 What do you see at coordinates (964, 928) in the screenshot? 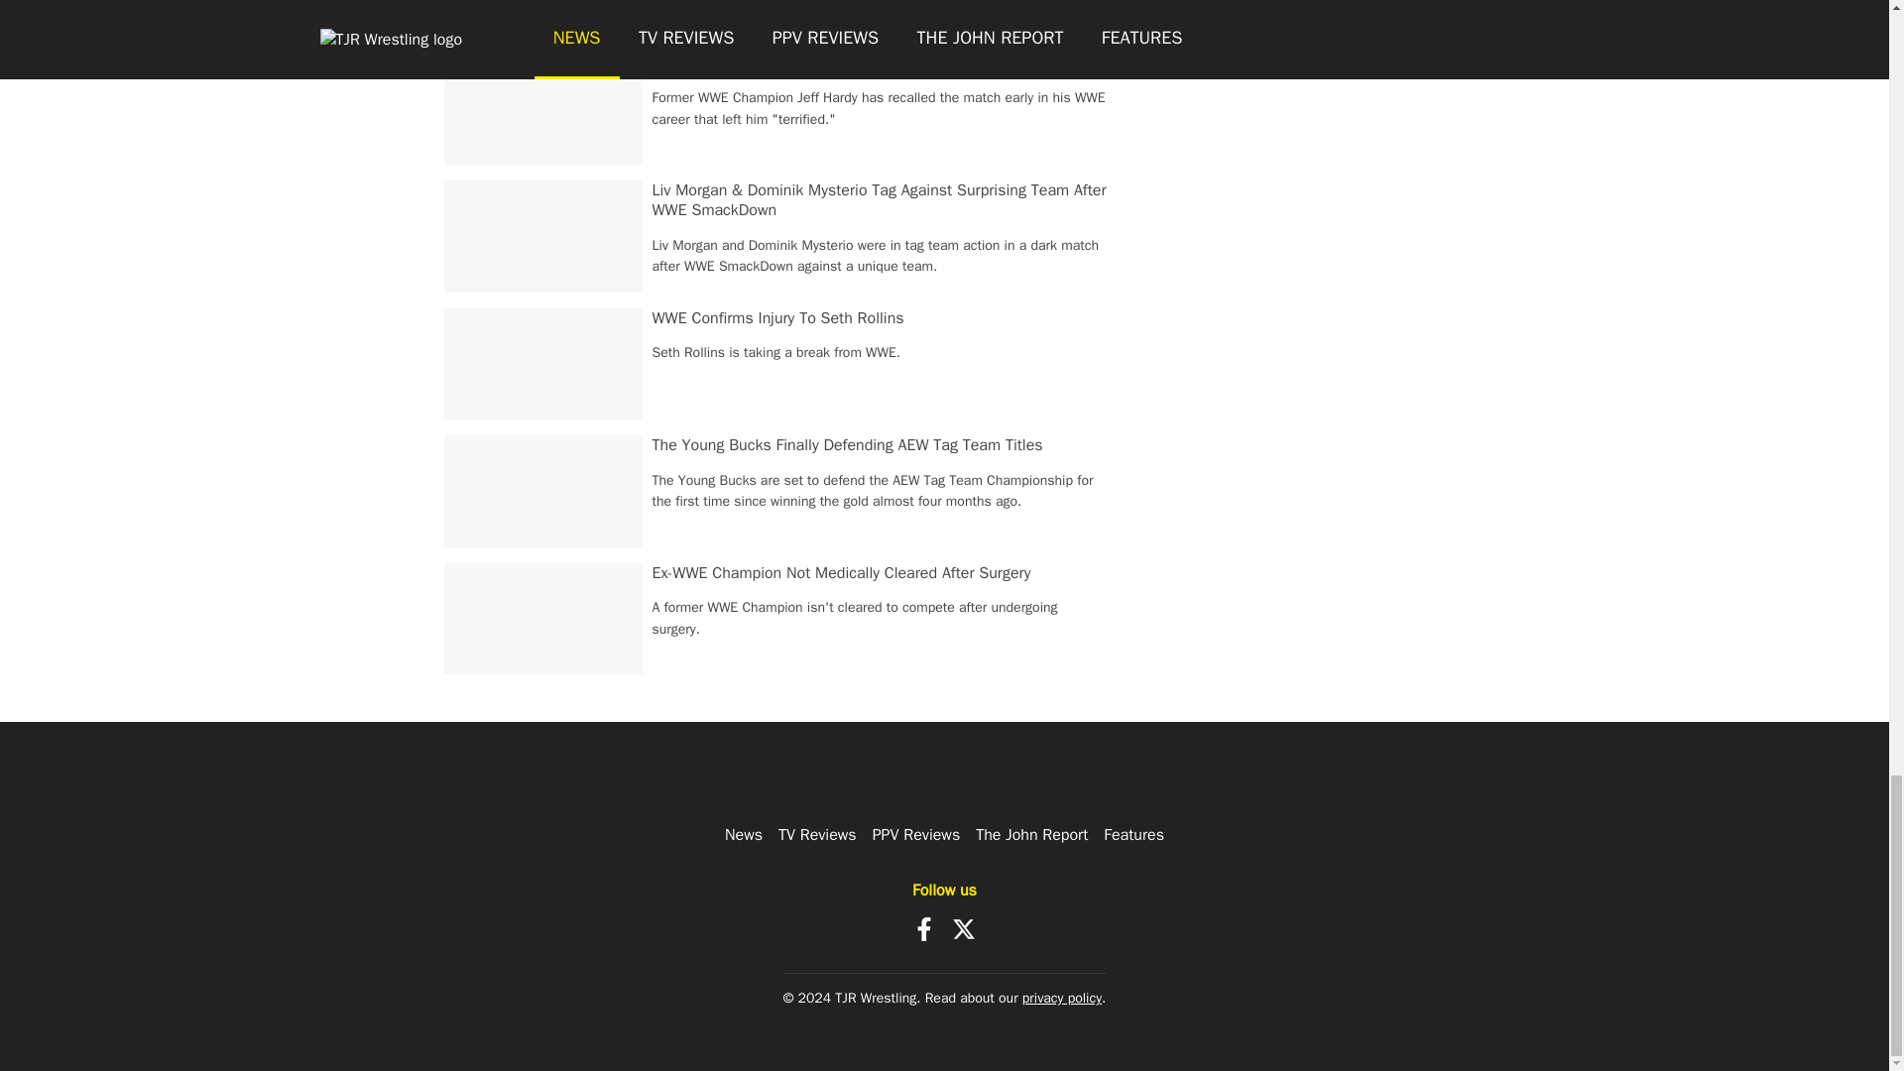
I see `X` at bounding box center [964, 928].